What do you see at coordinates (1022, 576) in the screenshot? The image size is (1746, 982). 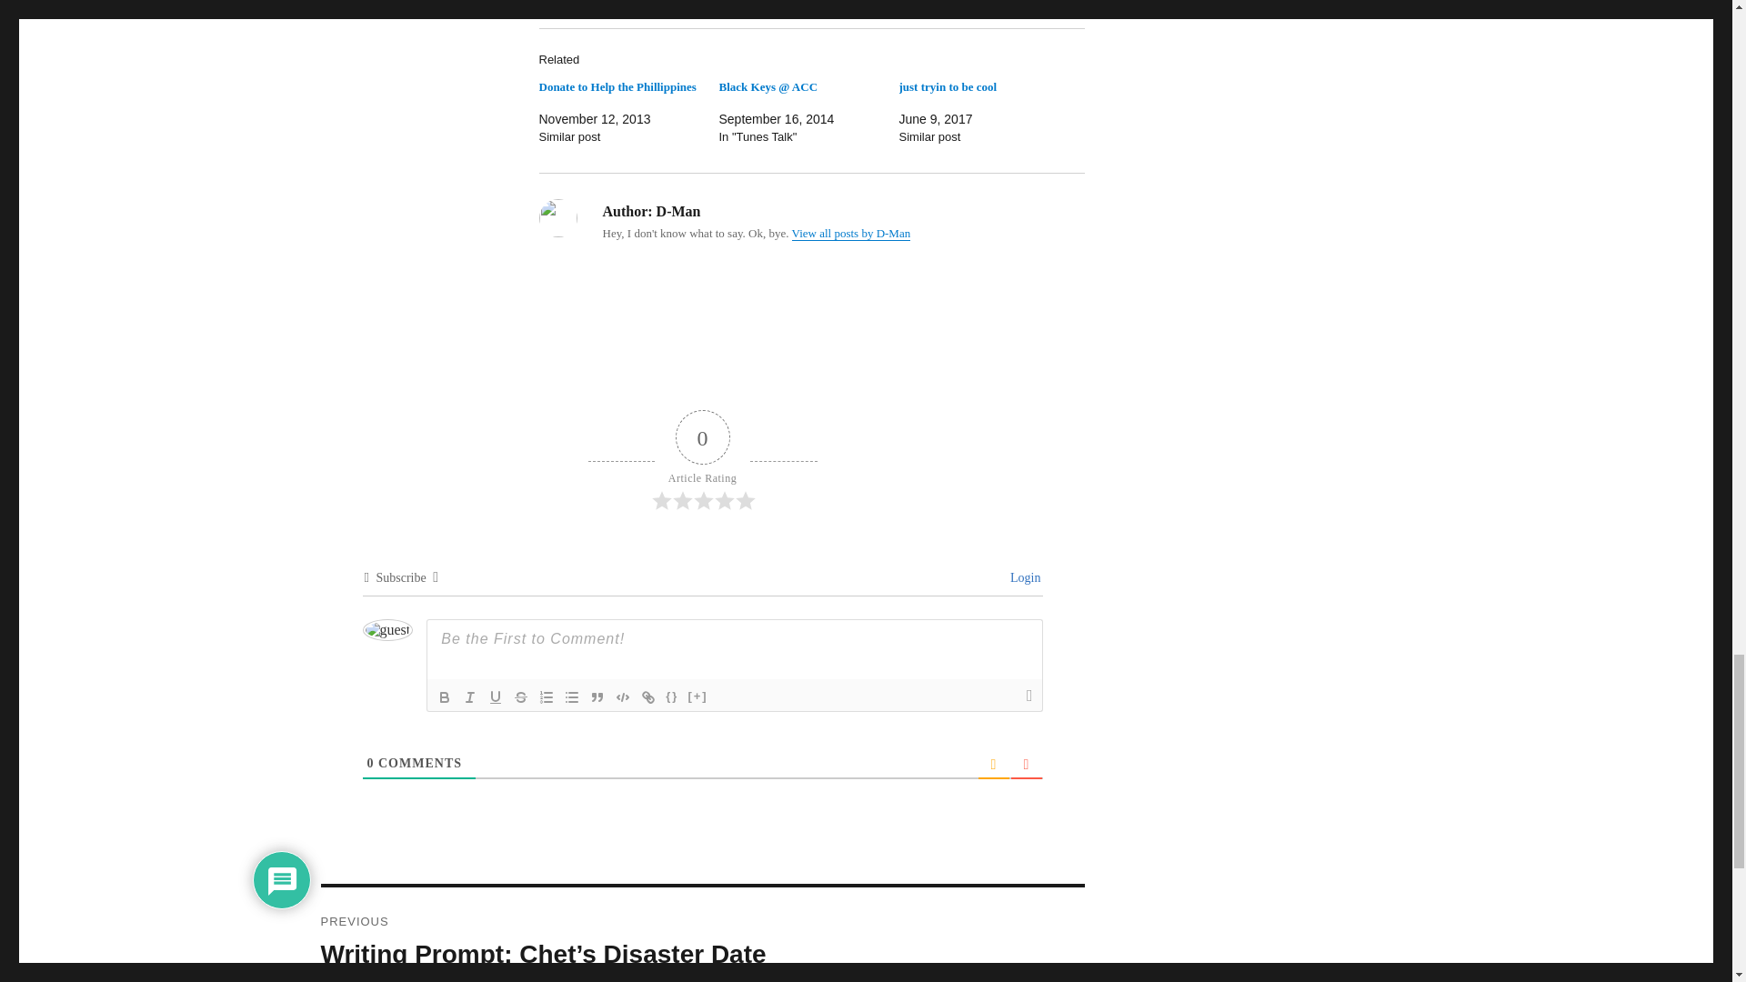 I see `Login` at bounding box center [1022, 576].